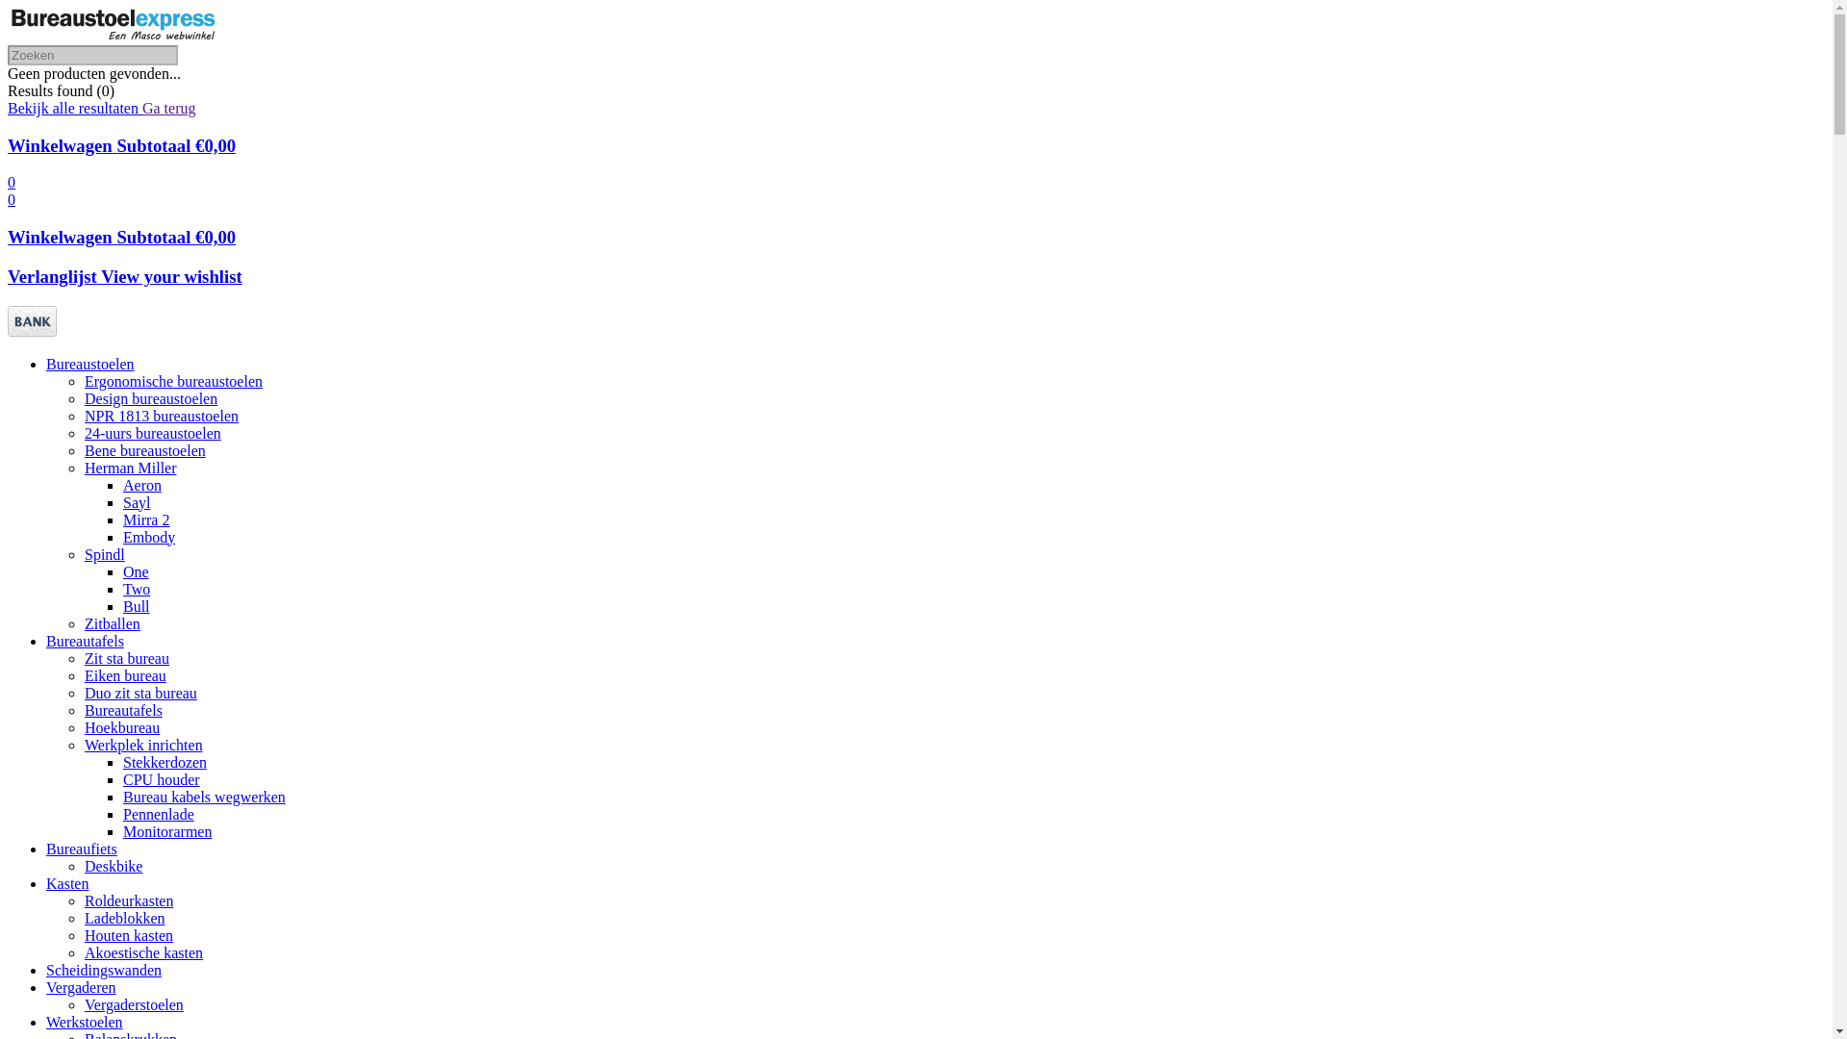 The height and width of the screenshot is (1039, 1847). I want to click on Aeron, so click(142, 485).